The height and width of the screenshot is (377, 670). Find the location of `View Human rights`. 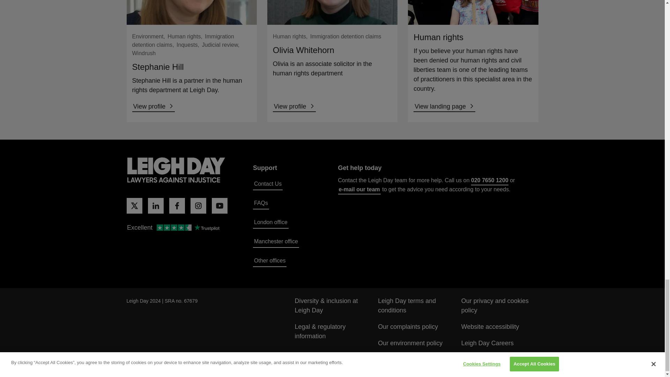

View Human rights is located at coordinates (444, 107).